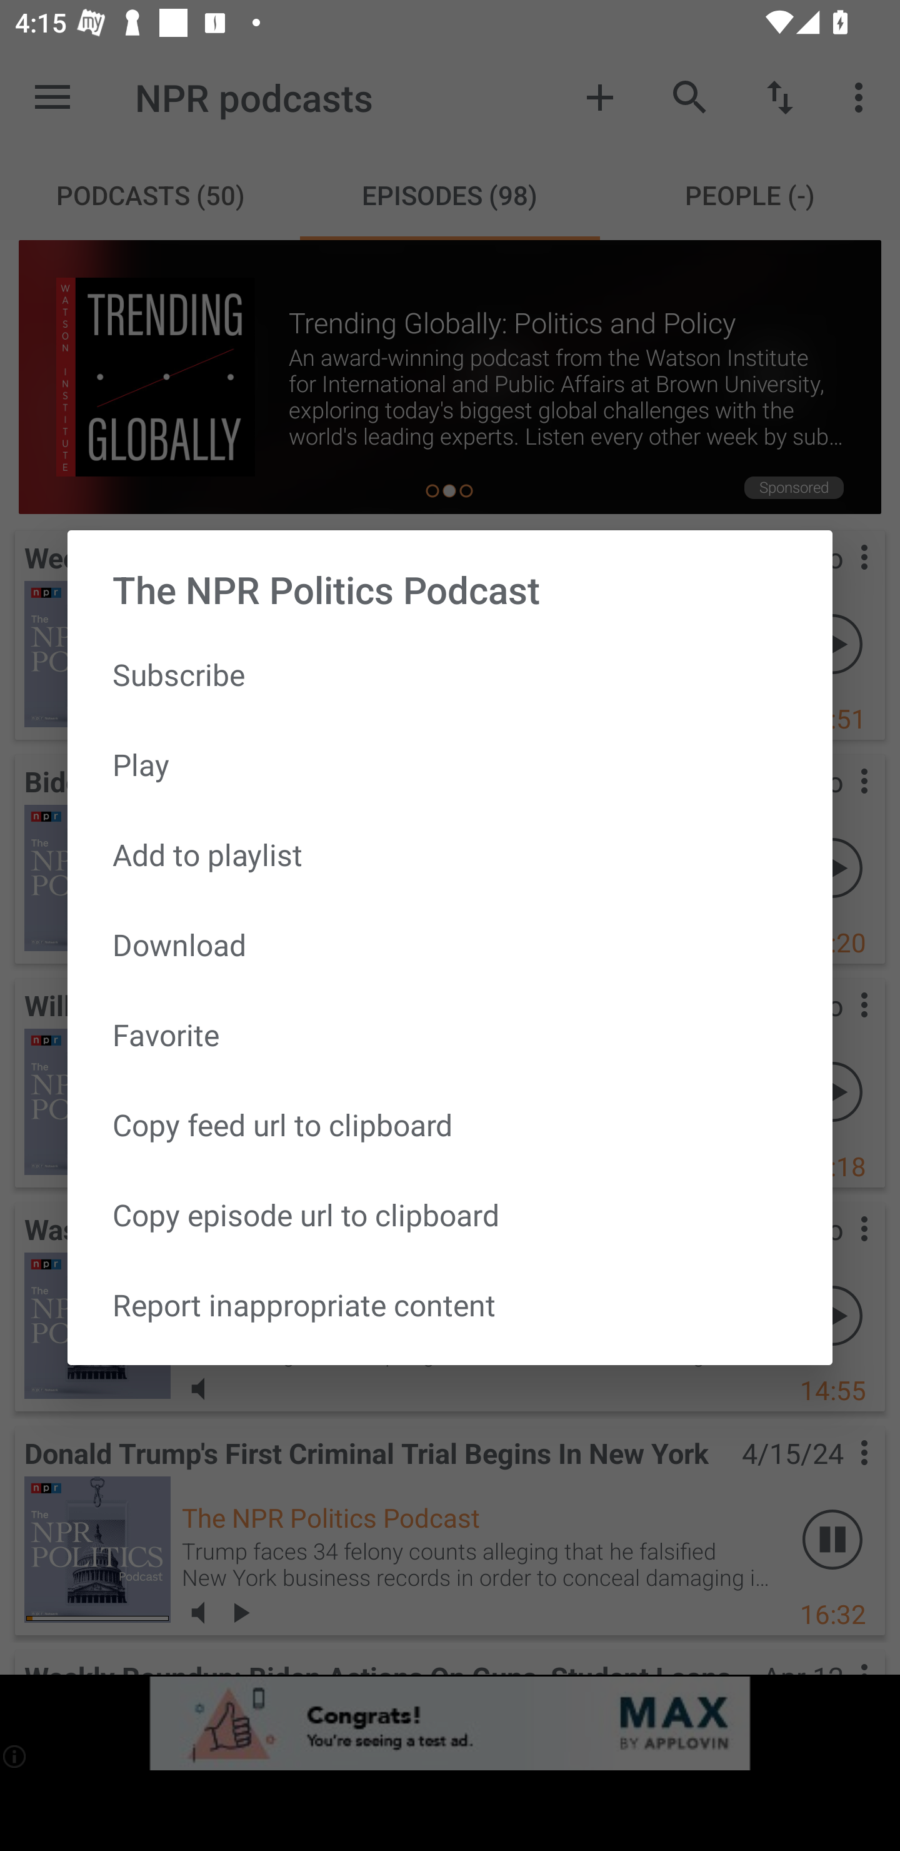 The width and height of the screenshot is (900, 1851). What do you see at coordinates (450, 1214) in the screenshot?
I see `Copy episode url to clipboard` at bounding box center [450, 1214].